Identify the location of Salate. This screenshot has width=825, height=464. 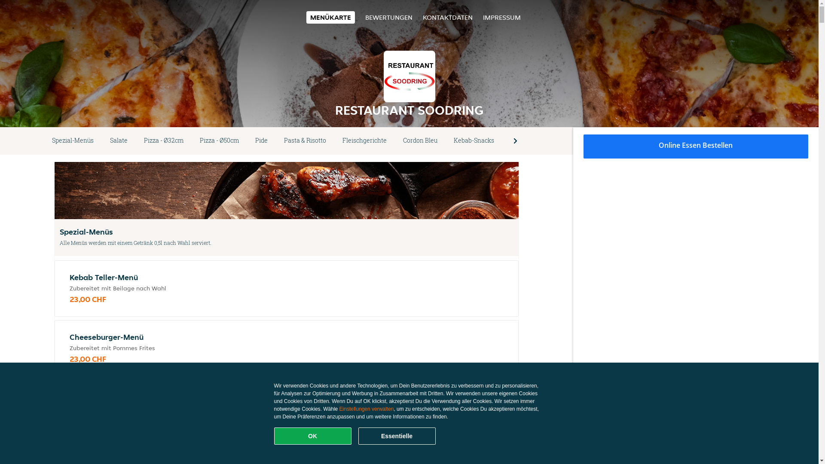
(119, 141).